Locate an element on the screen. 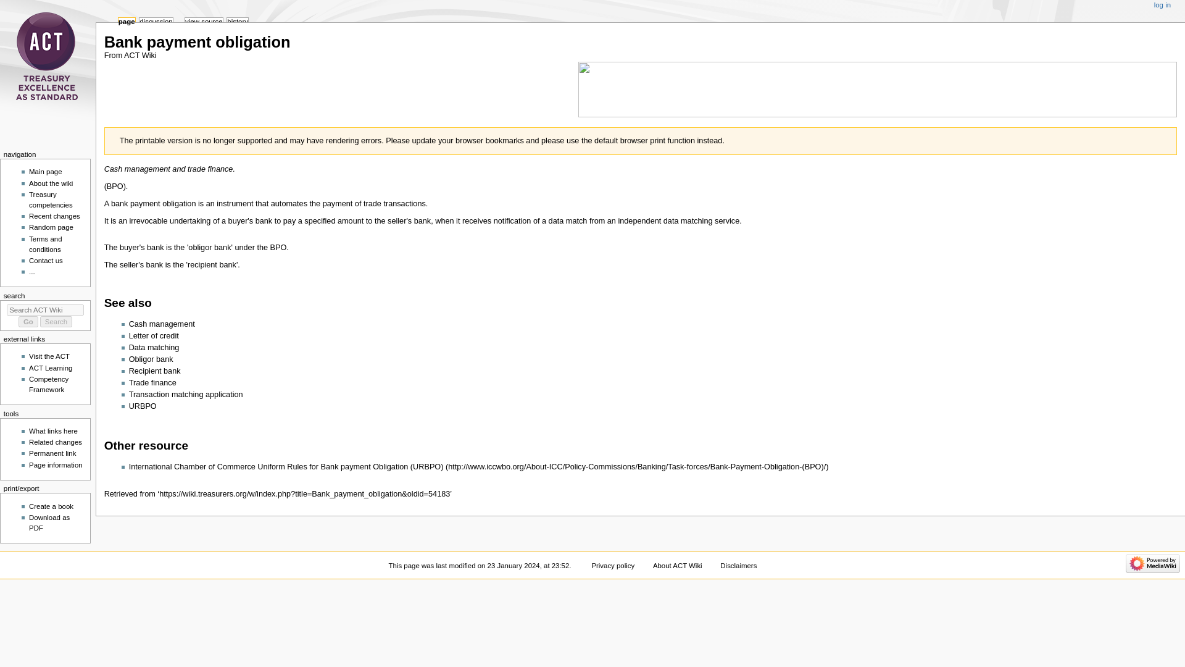  Random page is located at coordinates (51, 227).